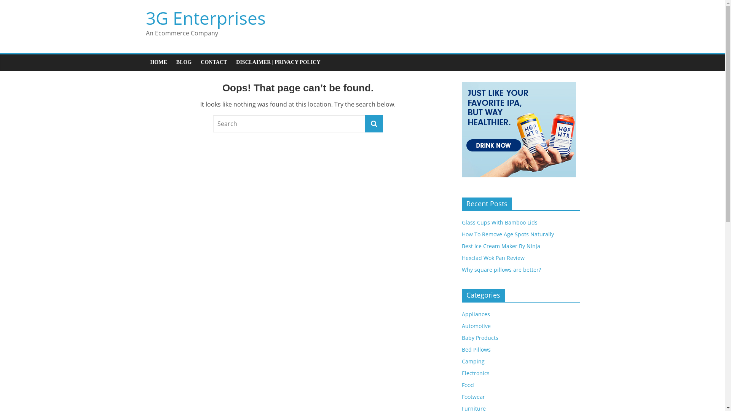  I want to click on CONTACT, so click(214, 62).